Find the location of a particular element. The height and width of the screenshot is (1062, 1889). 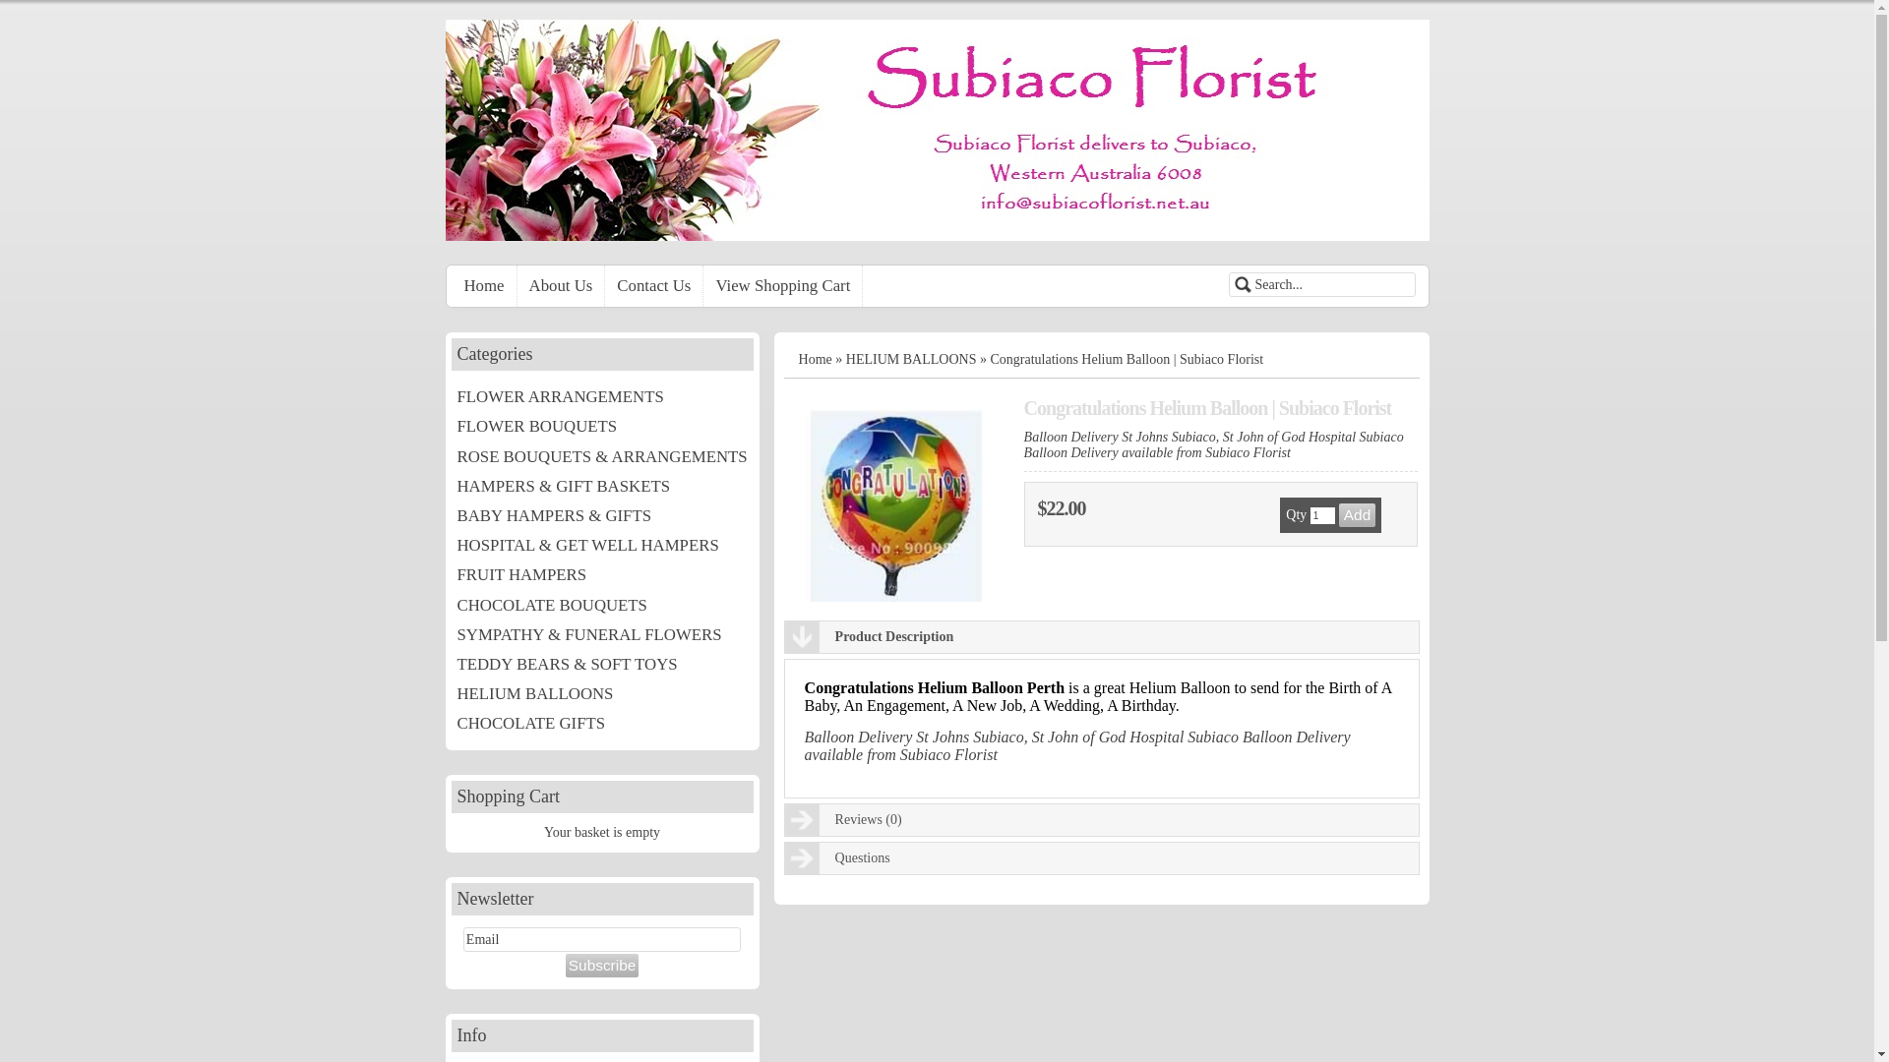

Product Description is located at coordinates (1102, 637).